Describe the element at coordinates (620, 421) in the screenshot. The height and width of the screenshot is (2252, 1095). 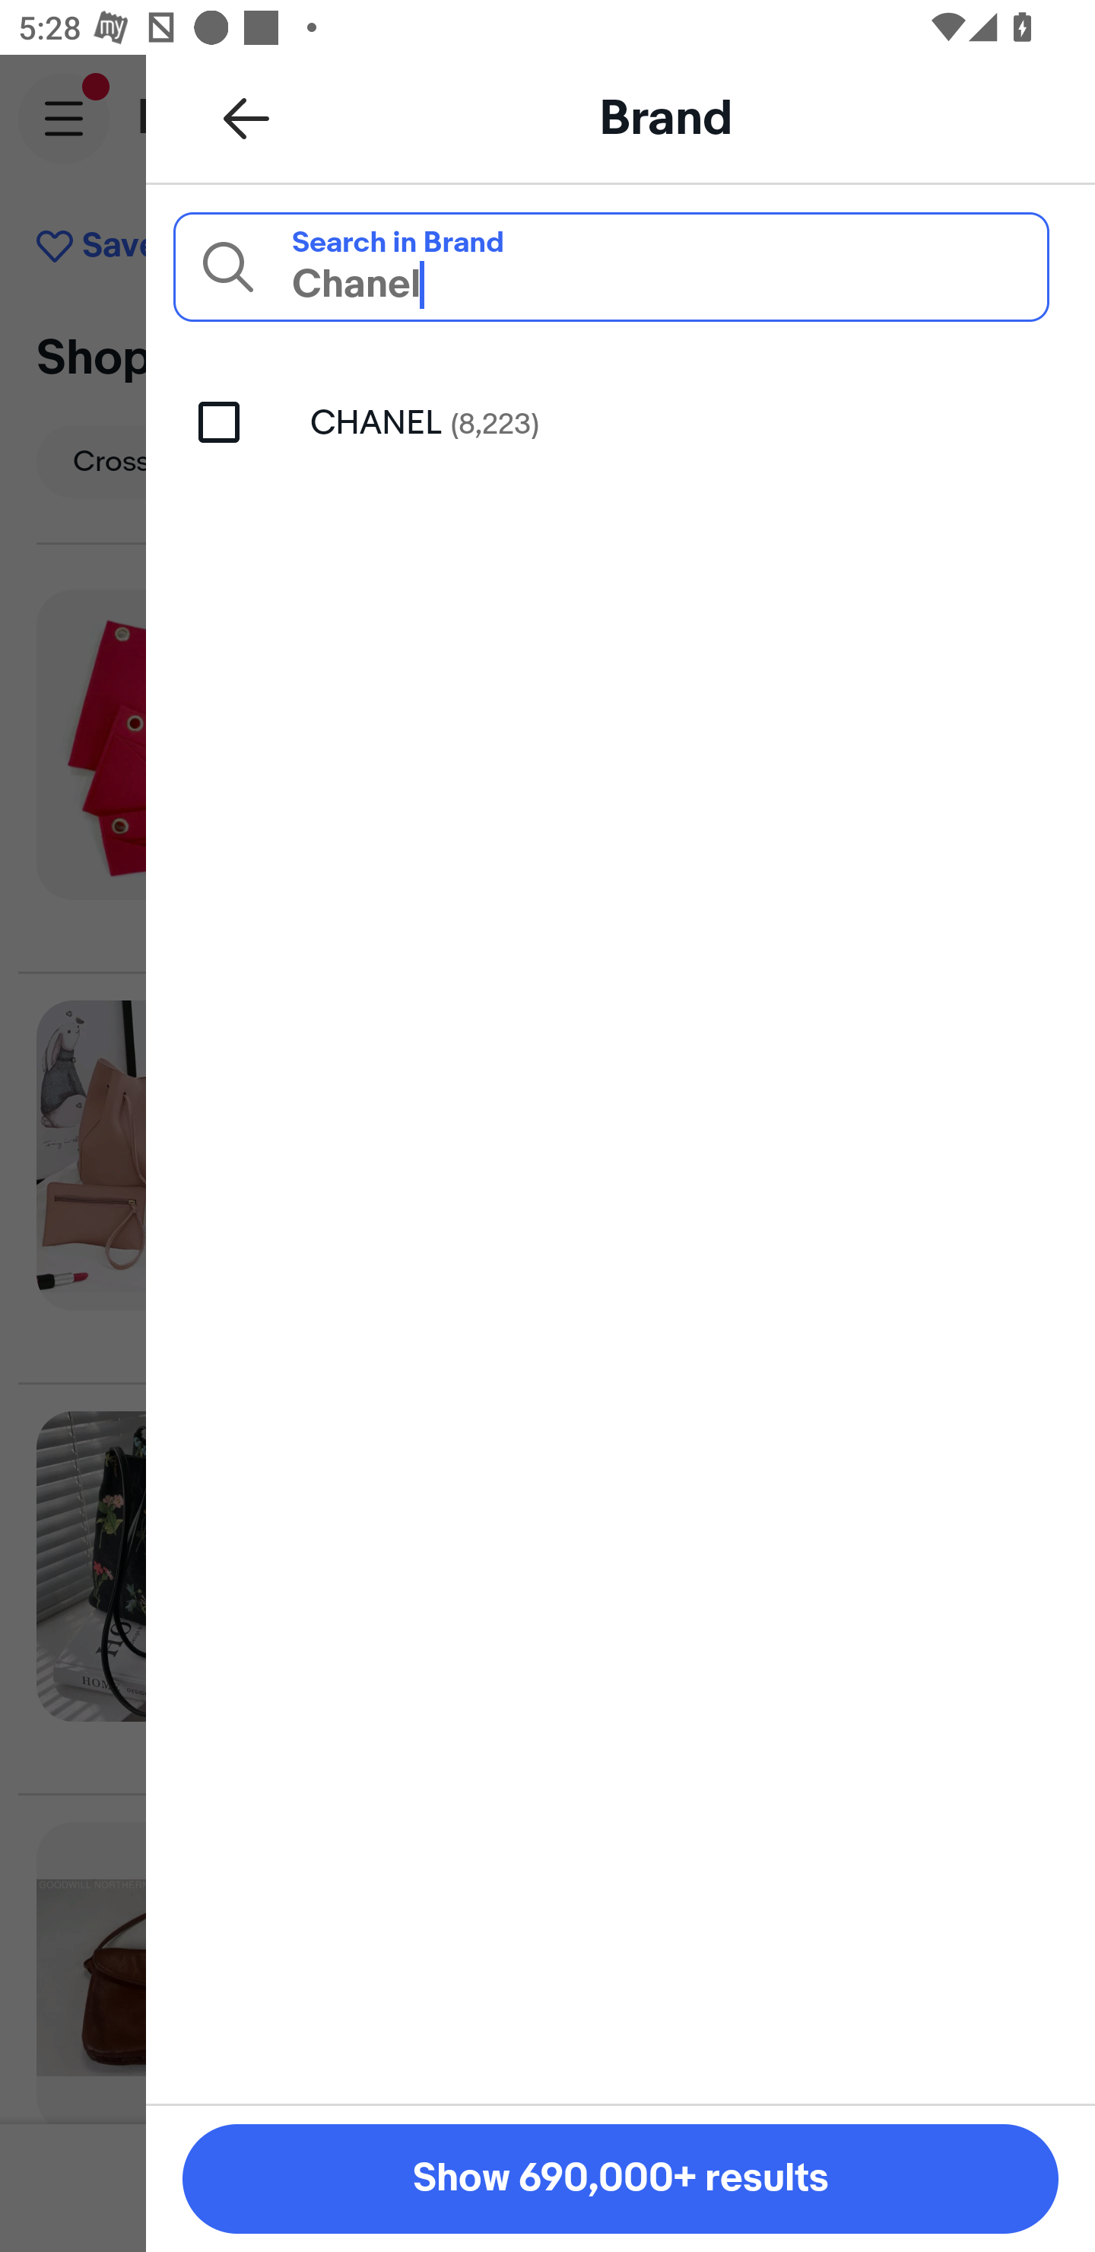
I see `CHANEL (8,223)` at that location.